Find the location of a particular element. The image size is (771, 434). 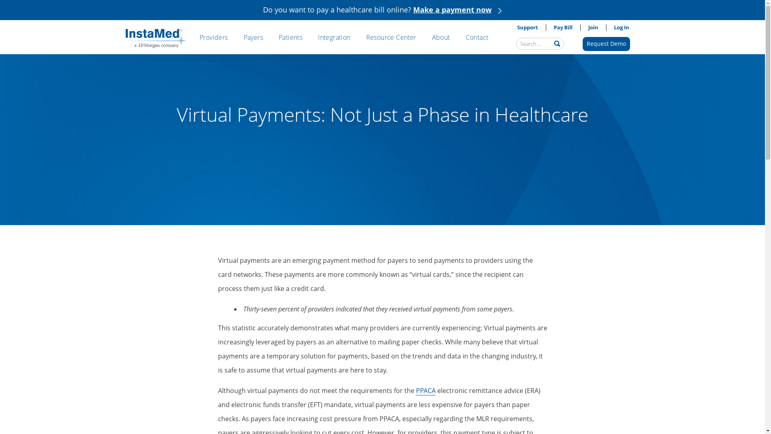

InstaMed is located at coordinates (155, 39).